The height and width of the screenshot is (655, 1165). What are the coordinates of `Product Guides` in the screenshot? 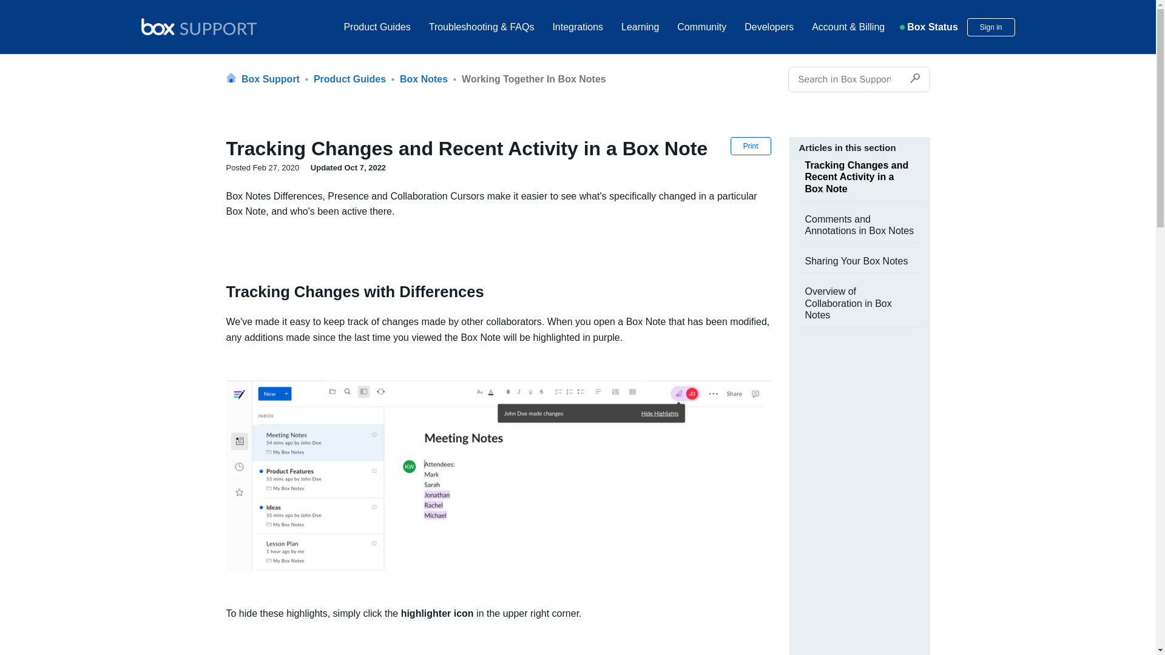 It's located at (345, 79).